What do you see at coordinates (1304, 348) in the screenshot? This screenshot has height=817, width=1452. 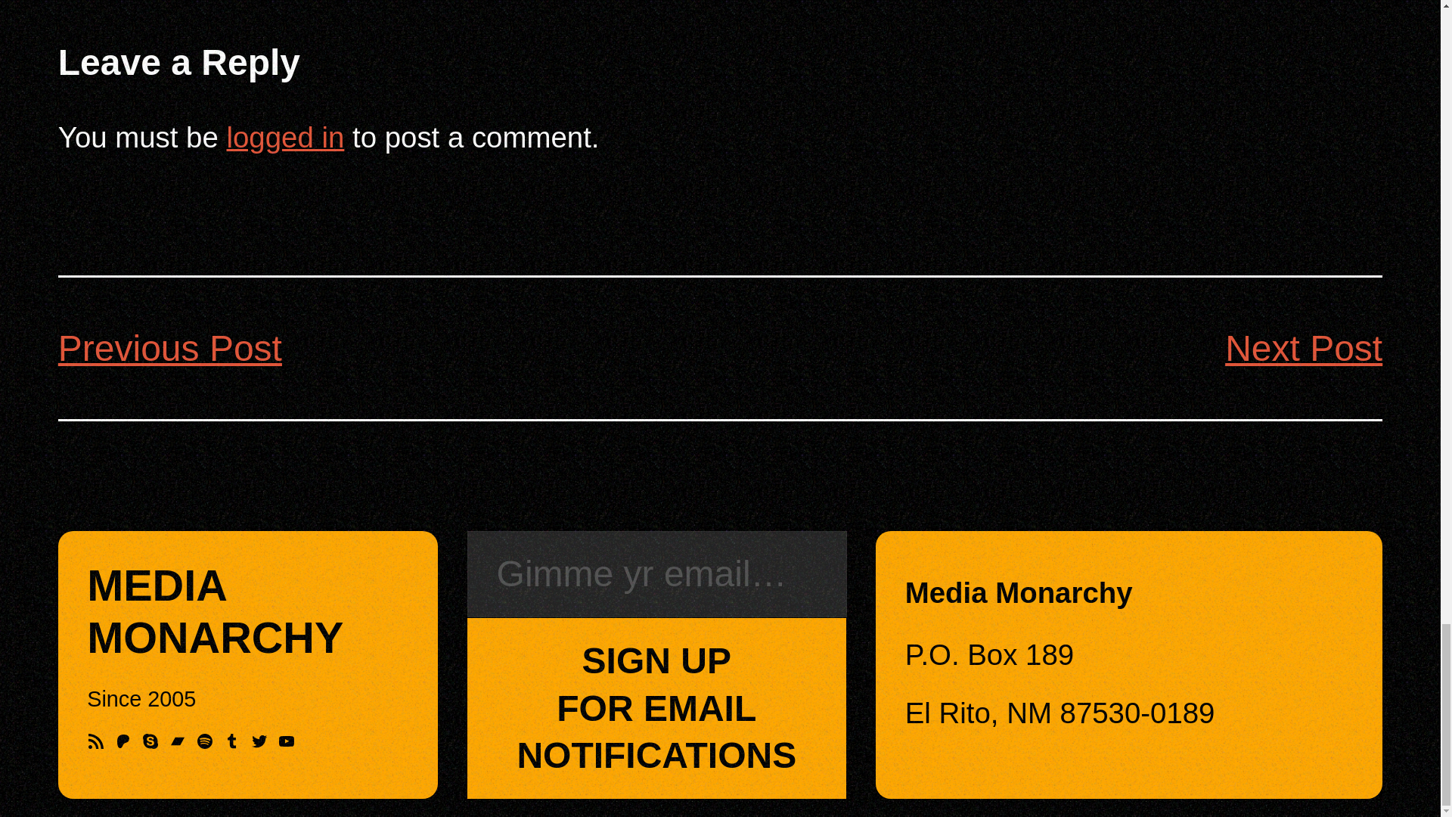 I see `Next Post` at bounding box center [1304, 348].